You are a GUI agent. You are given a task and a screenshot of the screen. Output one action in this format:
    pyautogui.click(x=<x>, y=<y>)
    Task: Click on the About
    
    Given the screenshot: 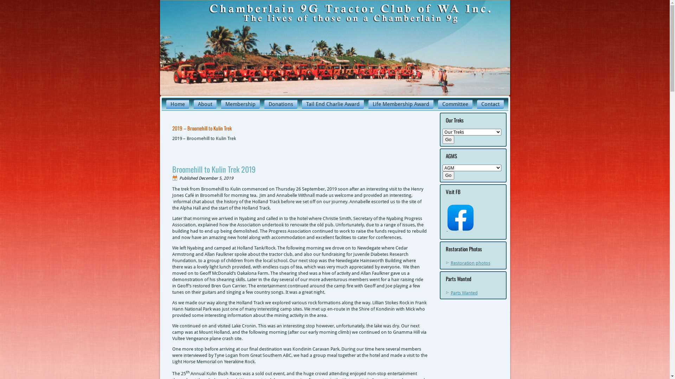 What is the action you would take?
    pyautogui.click(x=205, y=104)
    